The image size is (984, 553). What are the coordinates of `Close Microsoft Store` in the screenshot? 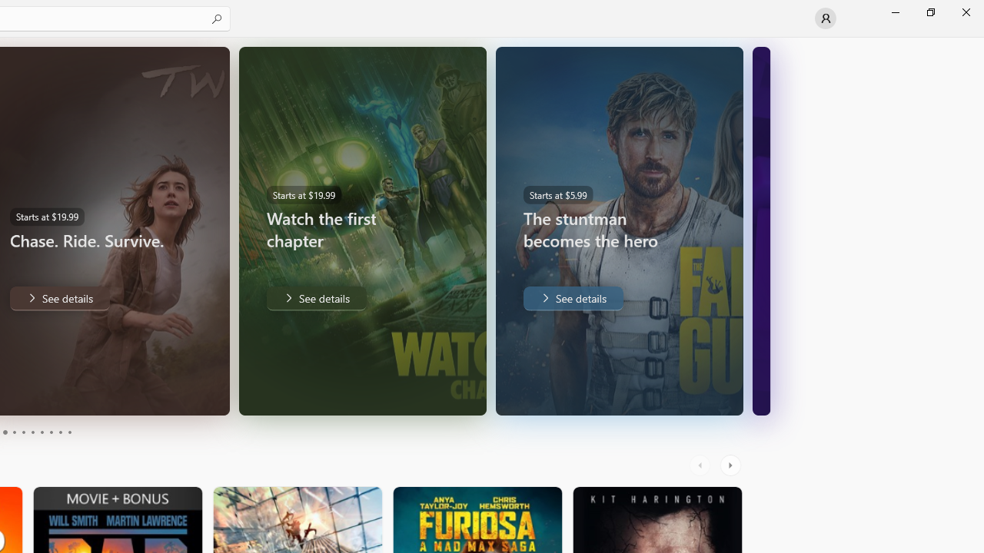 It's located at (966, 12).